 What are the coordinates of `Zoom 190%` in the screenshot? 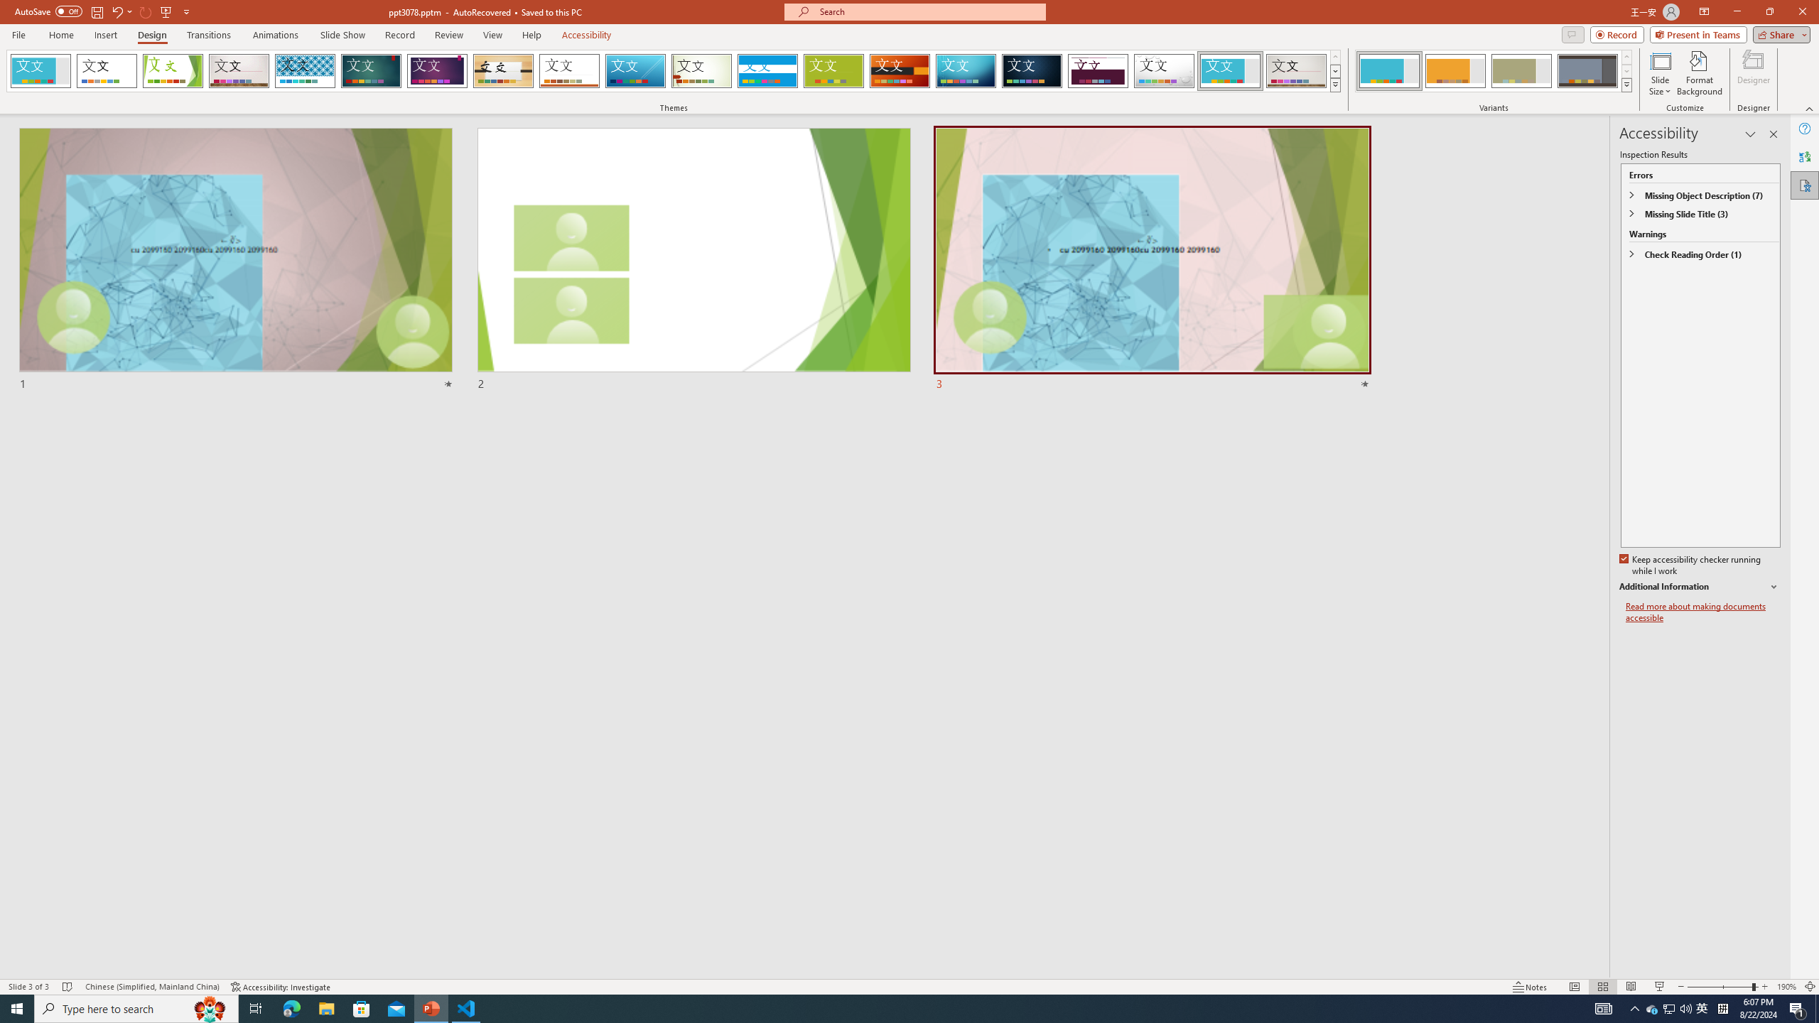 It's located at (1786, 987).